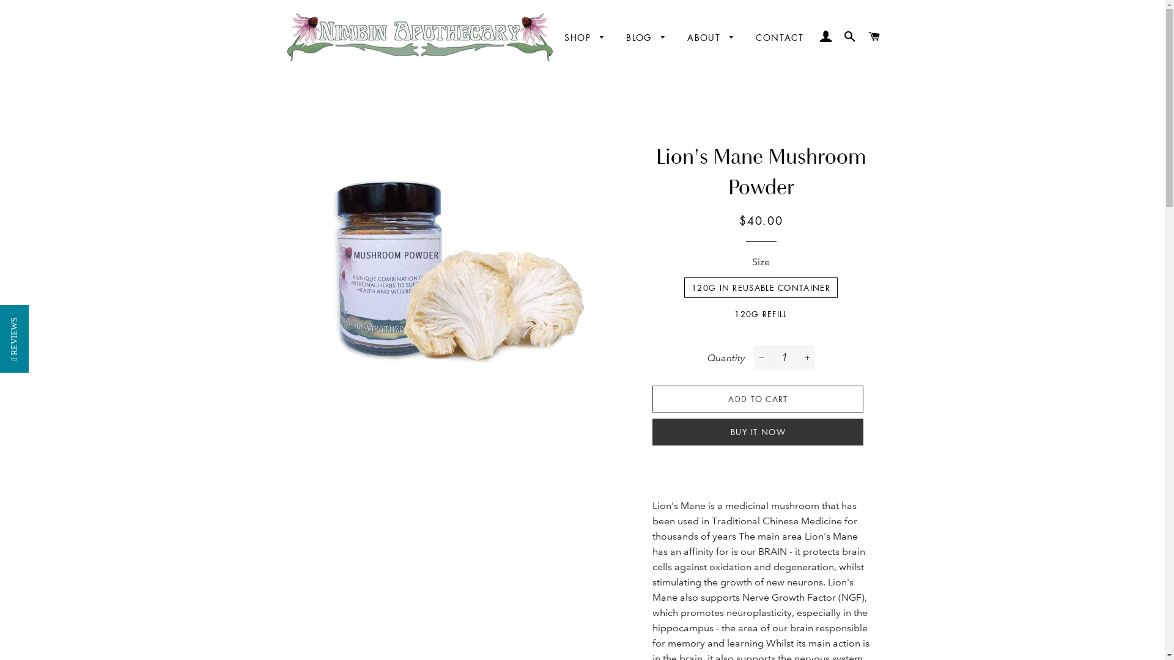 This screenshot has height=660, width=1174. I want to click on BLOG, so click(646, 38).